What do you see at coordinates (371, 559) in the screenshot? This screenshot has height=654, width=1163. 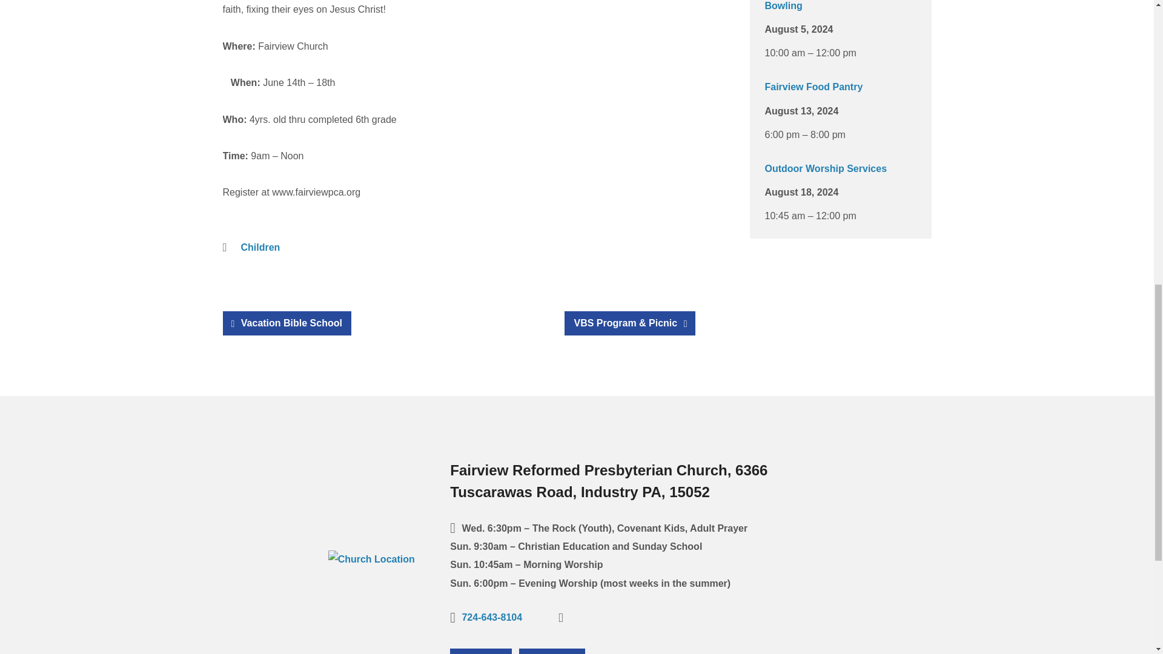 I see `Church Location` at bounding box center [371, 559].